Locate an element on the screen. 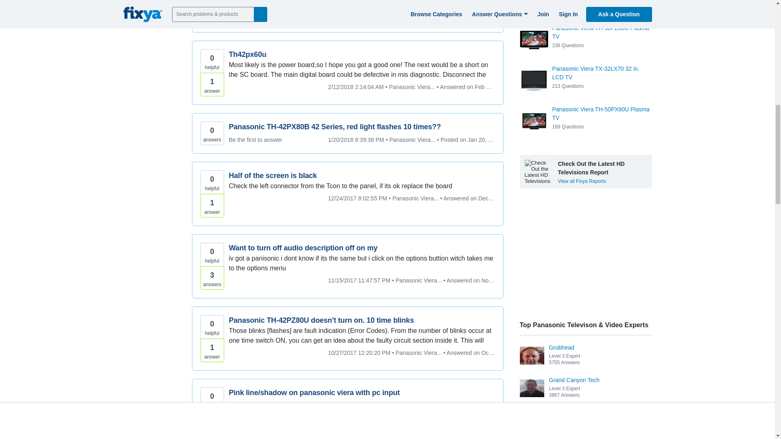  Panasonic Viera... is located at coordinates (415, 5).